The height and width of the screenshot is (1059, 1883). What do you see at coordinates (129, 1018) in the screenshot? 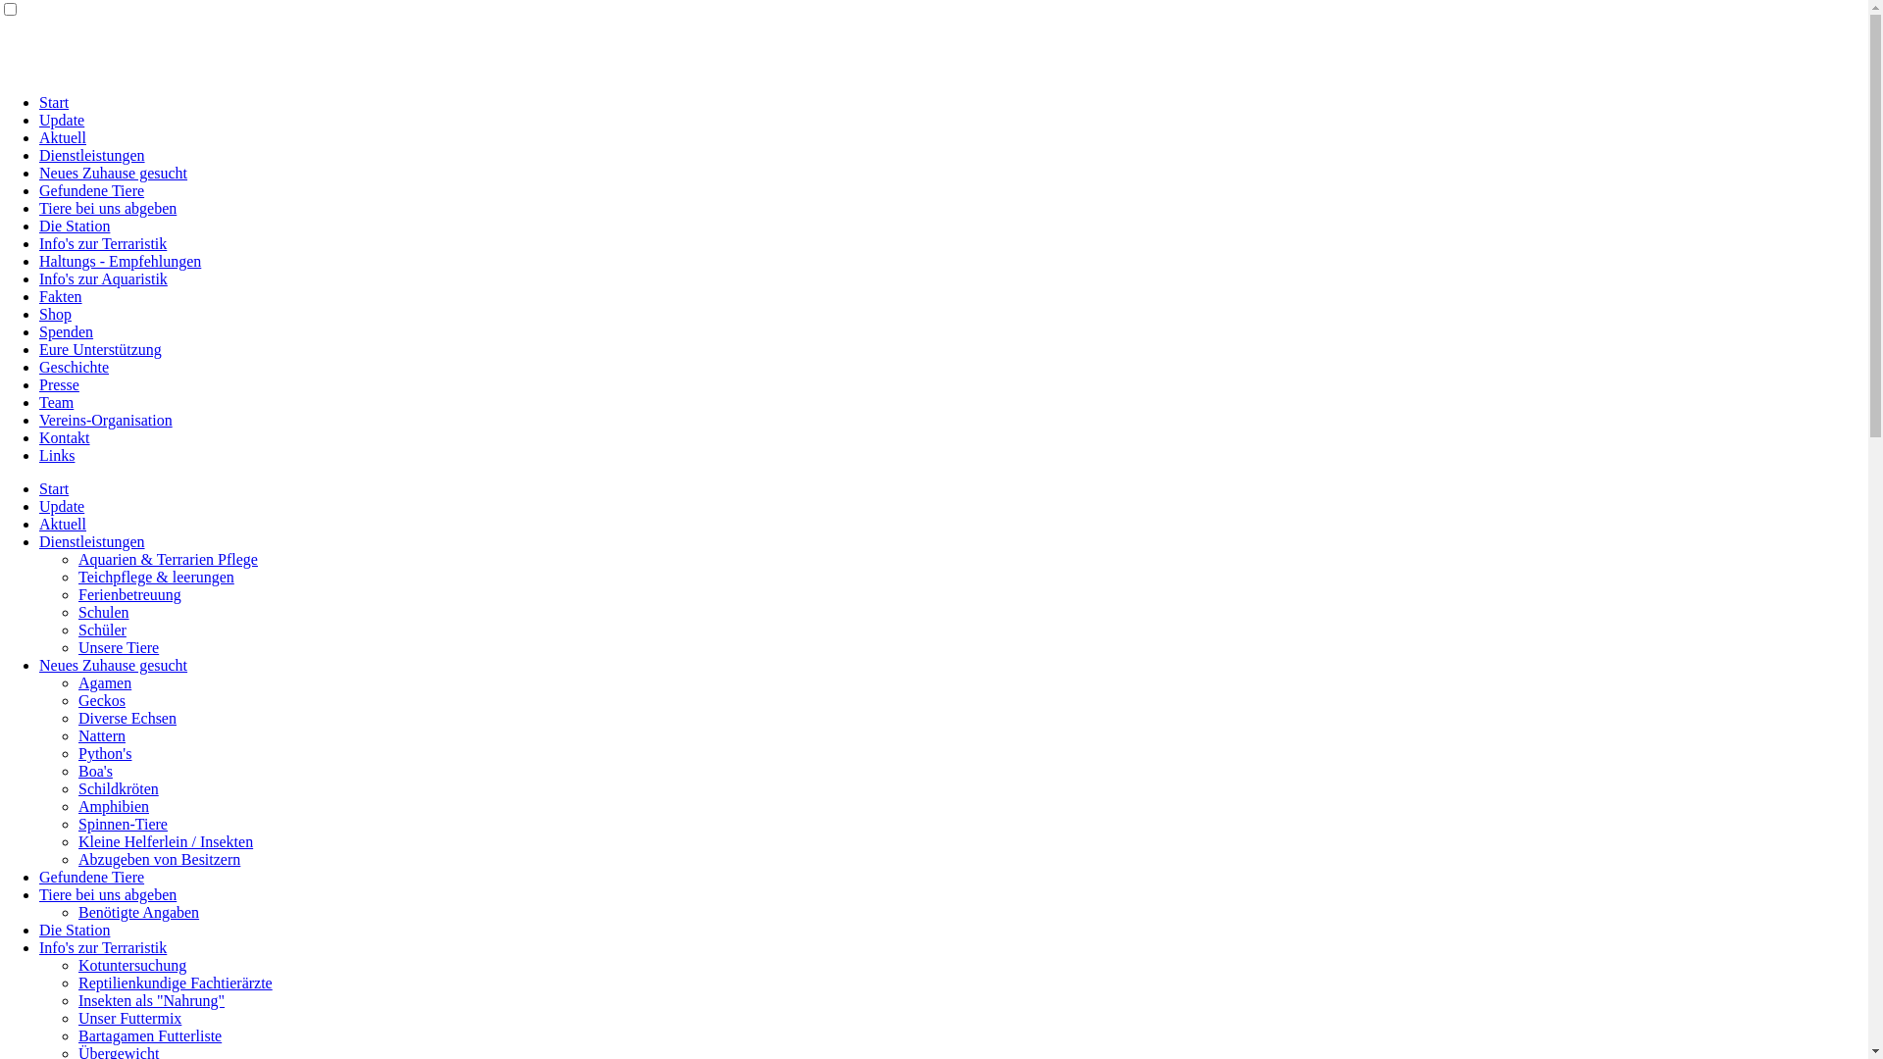
I see `Unser Futtermix` at bounding box center [129, 1018].